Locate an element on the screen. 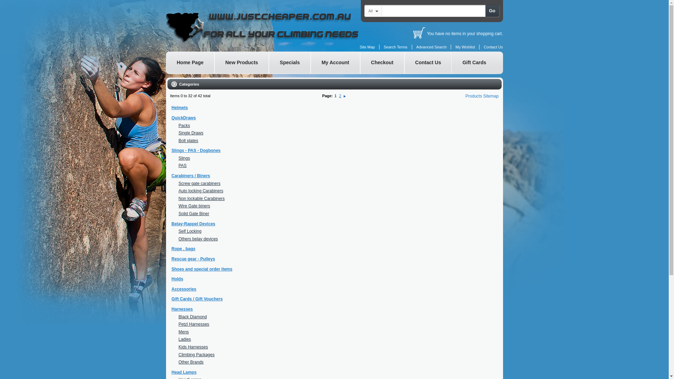 The height and width of the screenshot is (379, 674). Search Terms is located at coordinates (396, 47).